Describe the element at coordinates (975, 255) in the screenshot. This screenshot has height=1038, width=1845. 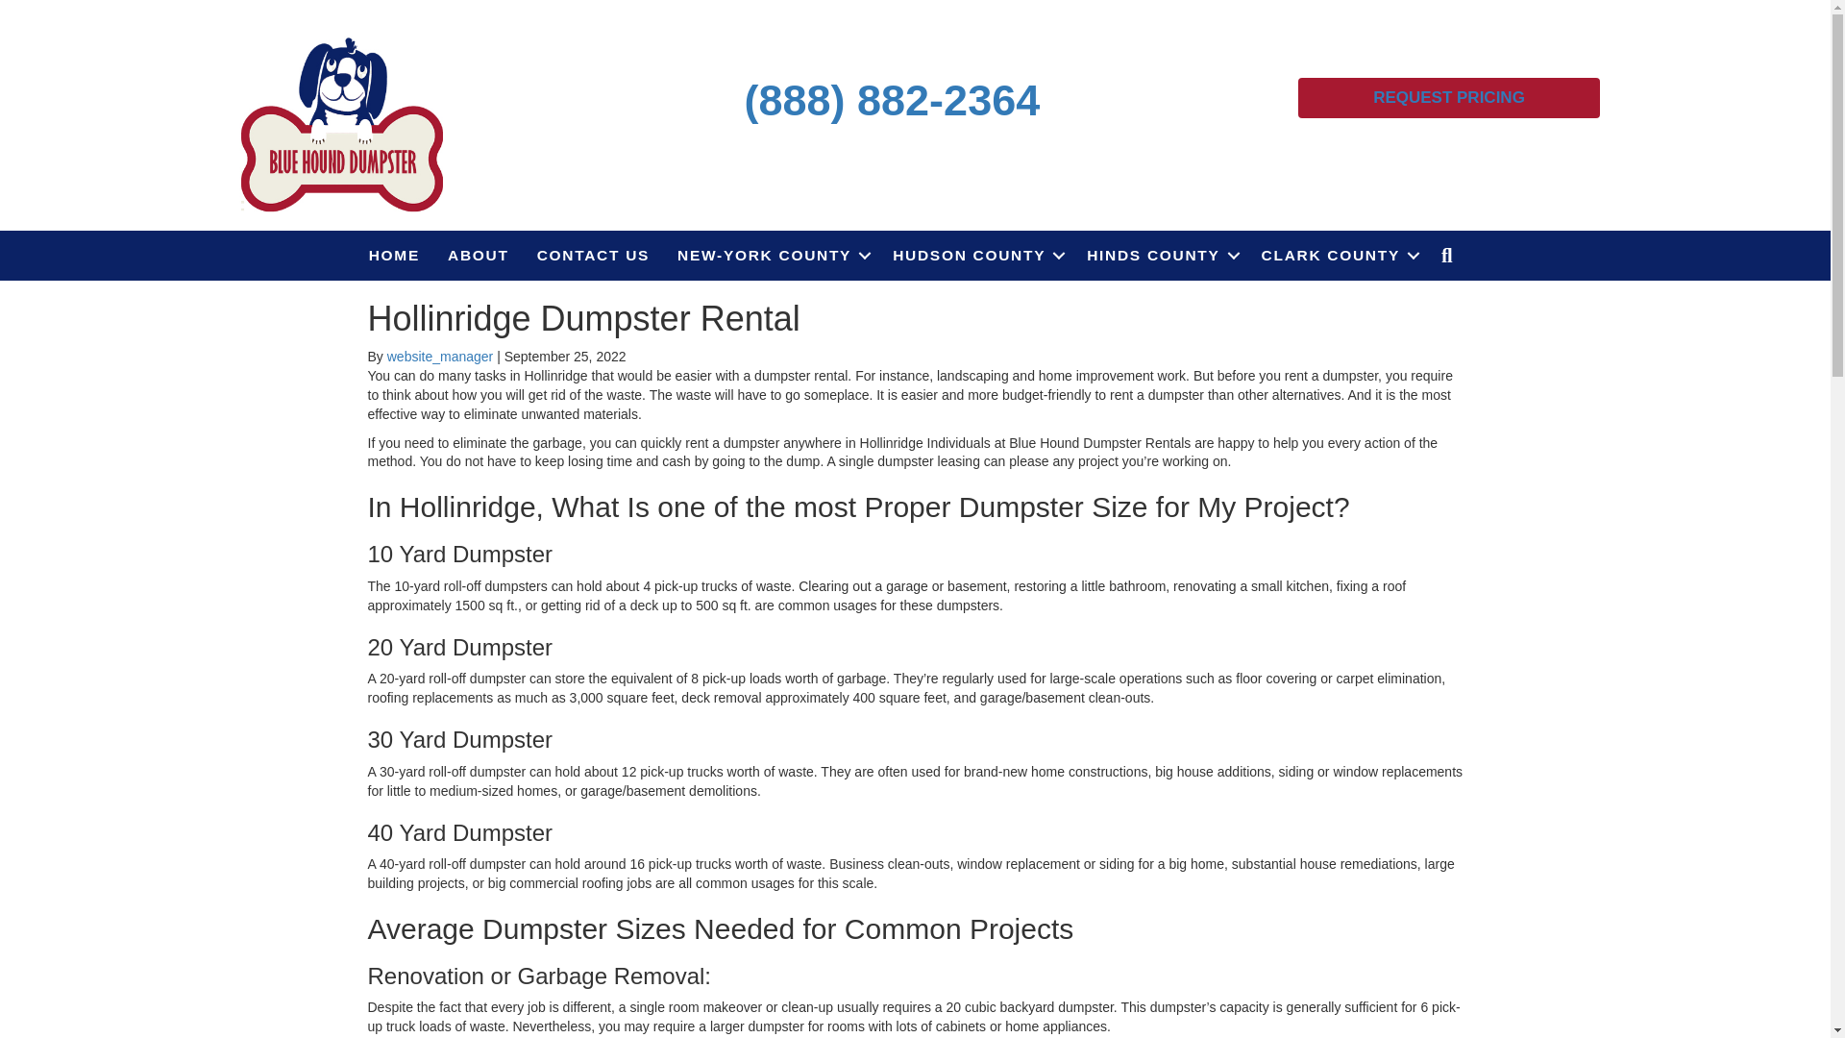
I see `HUDSON COUNTY` at that location.